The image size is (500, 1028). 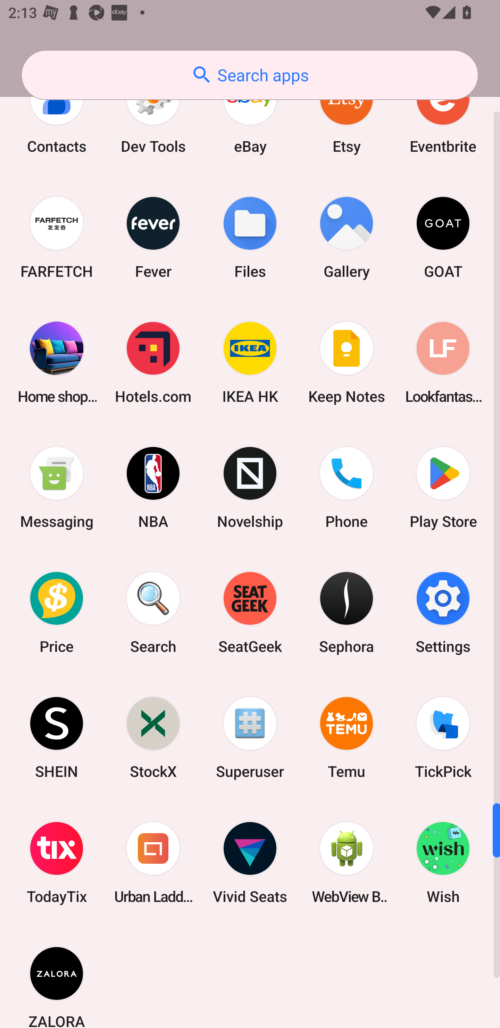 What do you see at coordinates (153, 613) in the screenshot?
I see `Search` at bounding box center [153, 613].